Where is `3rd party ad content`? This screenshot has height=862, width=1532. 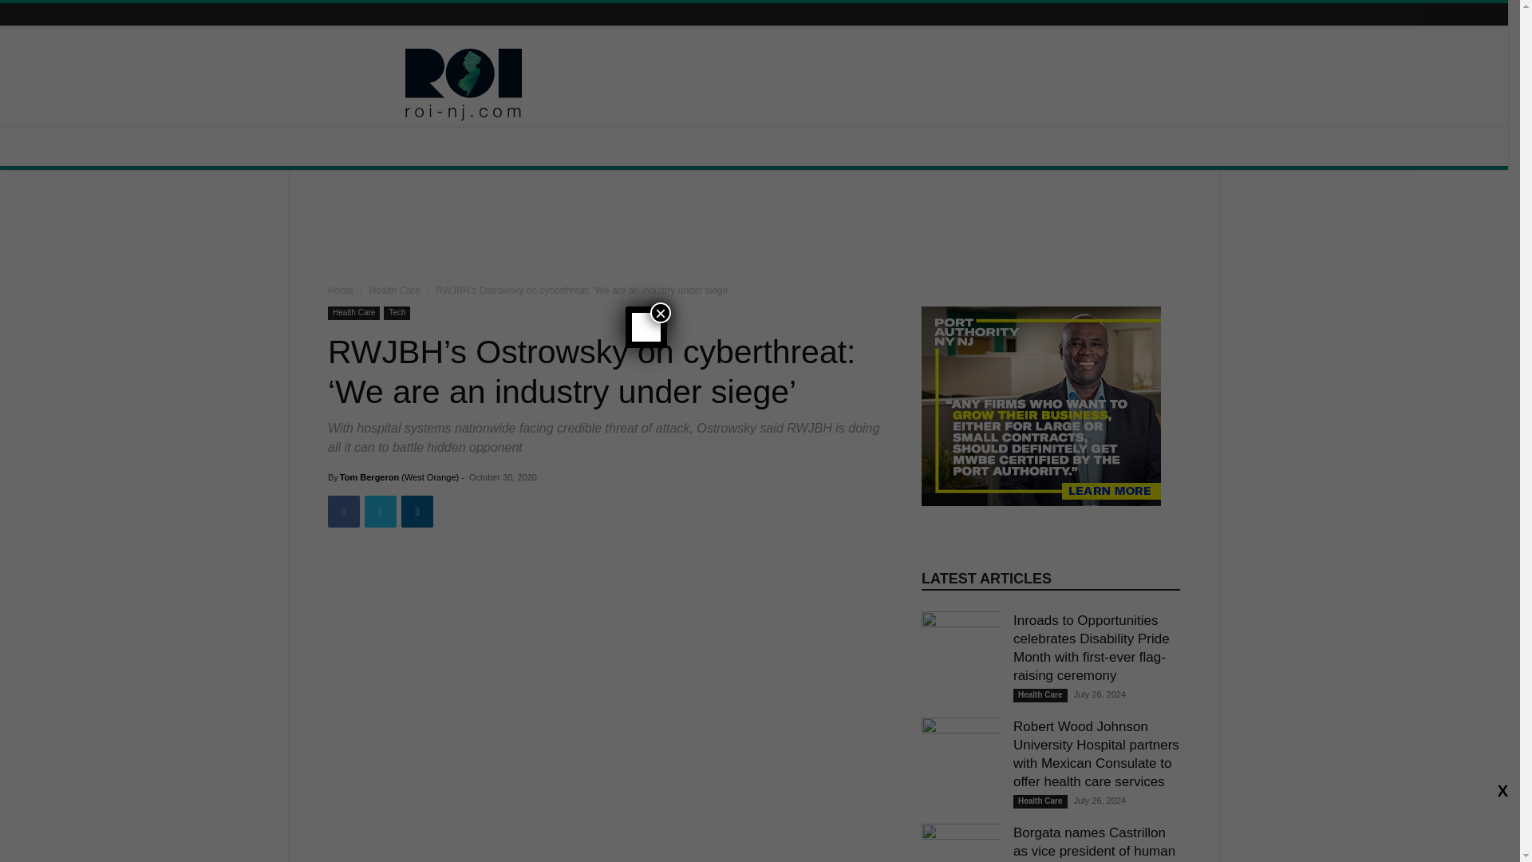 3rd party ad content is located at coordinates (889, 85).